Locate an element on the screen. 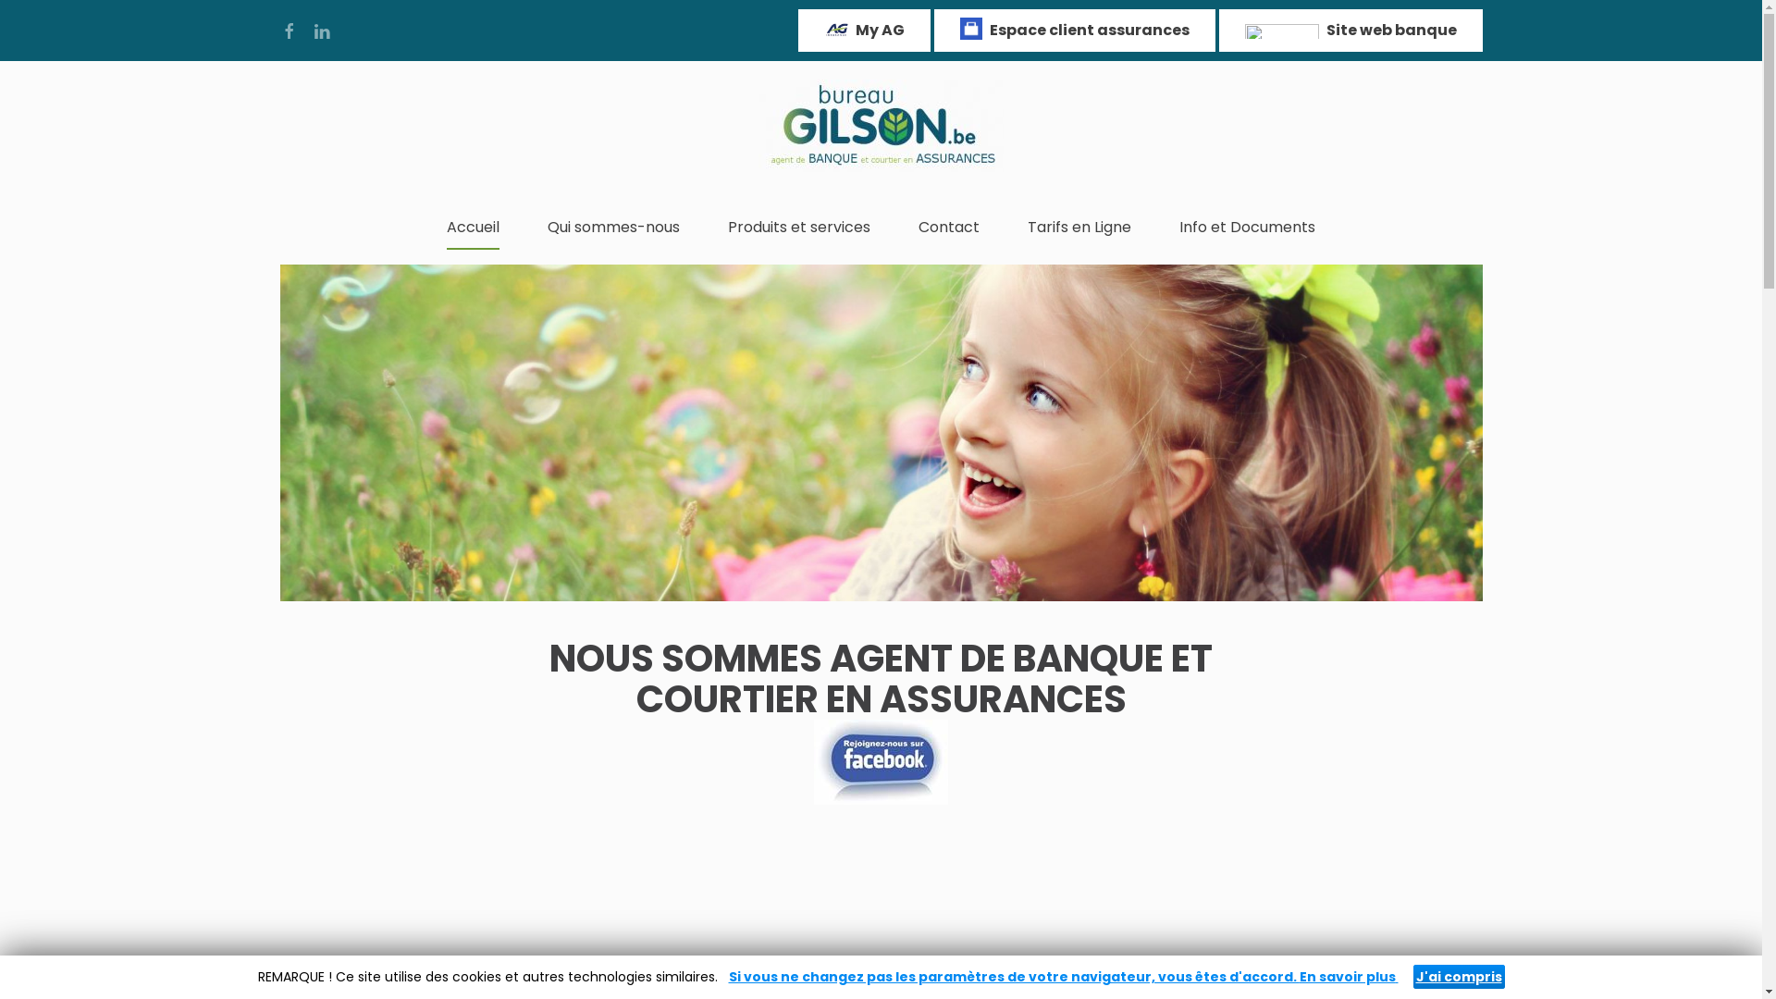 Image resolution: width=1776 pixels, height=999 pixels. Produits et services is located at coordinates (799, 228).